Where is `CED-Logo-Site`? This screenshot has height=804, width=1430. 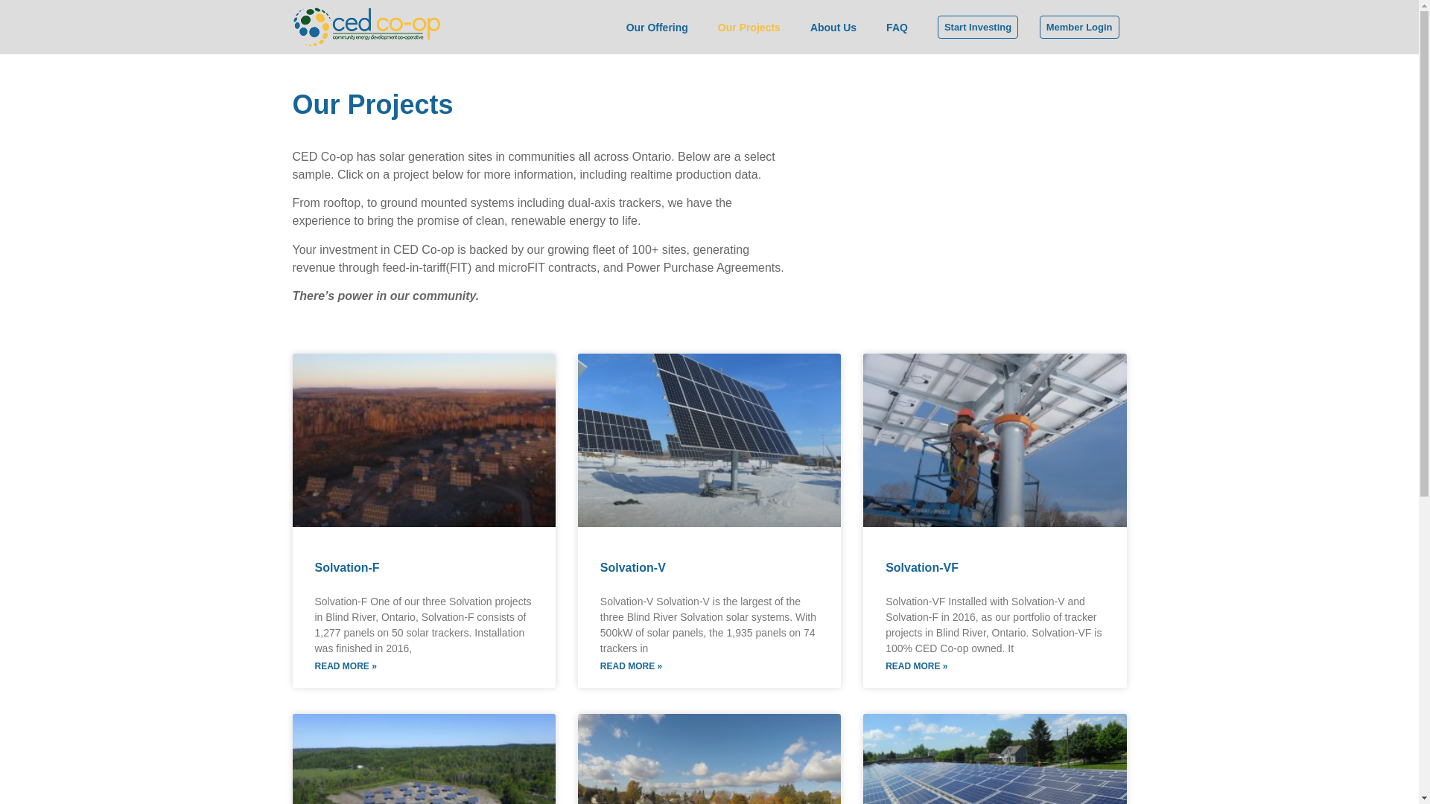 CED-Logo-Site is located at coordinates (366, 27).